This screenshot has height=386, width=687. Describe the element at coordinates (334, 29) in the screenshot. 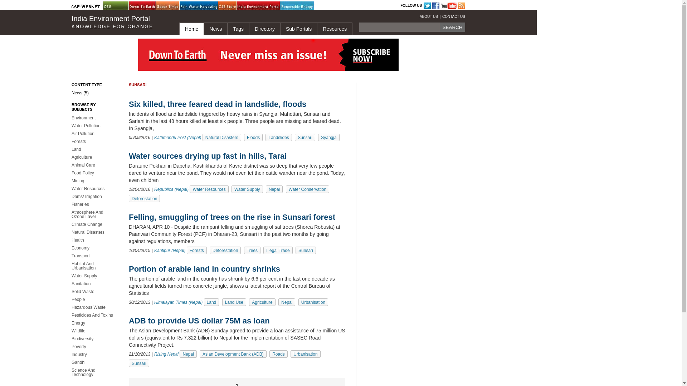

I see `Resources` at that location.